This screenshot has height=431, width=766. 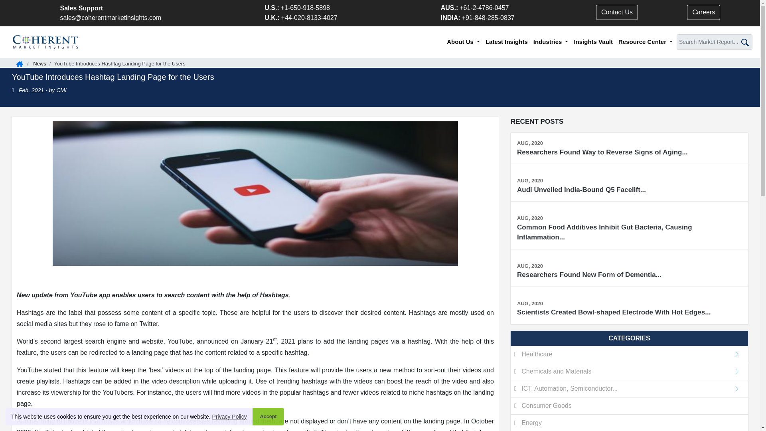 I want to click on CMI Logo, so click(x=45, y=42).